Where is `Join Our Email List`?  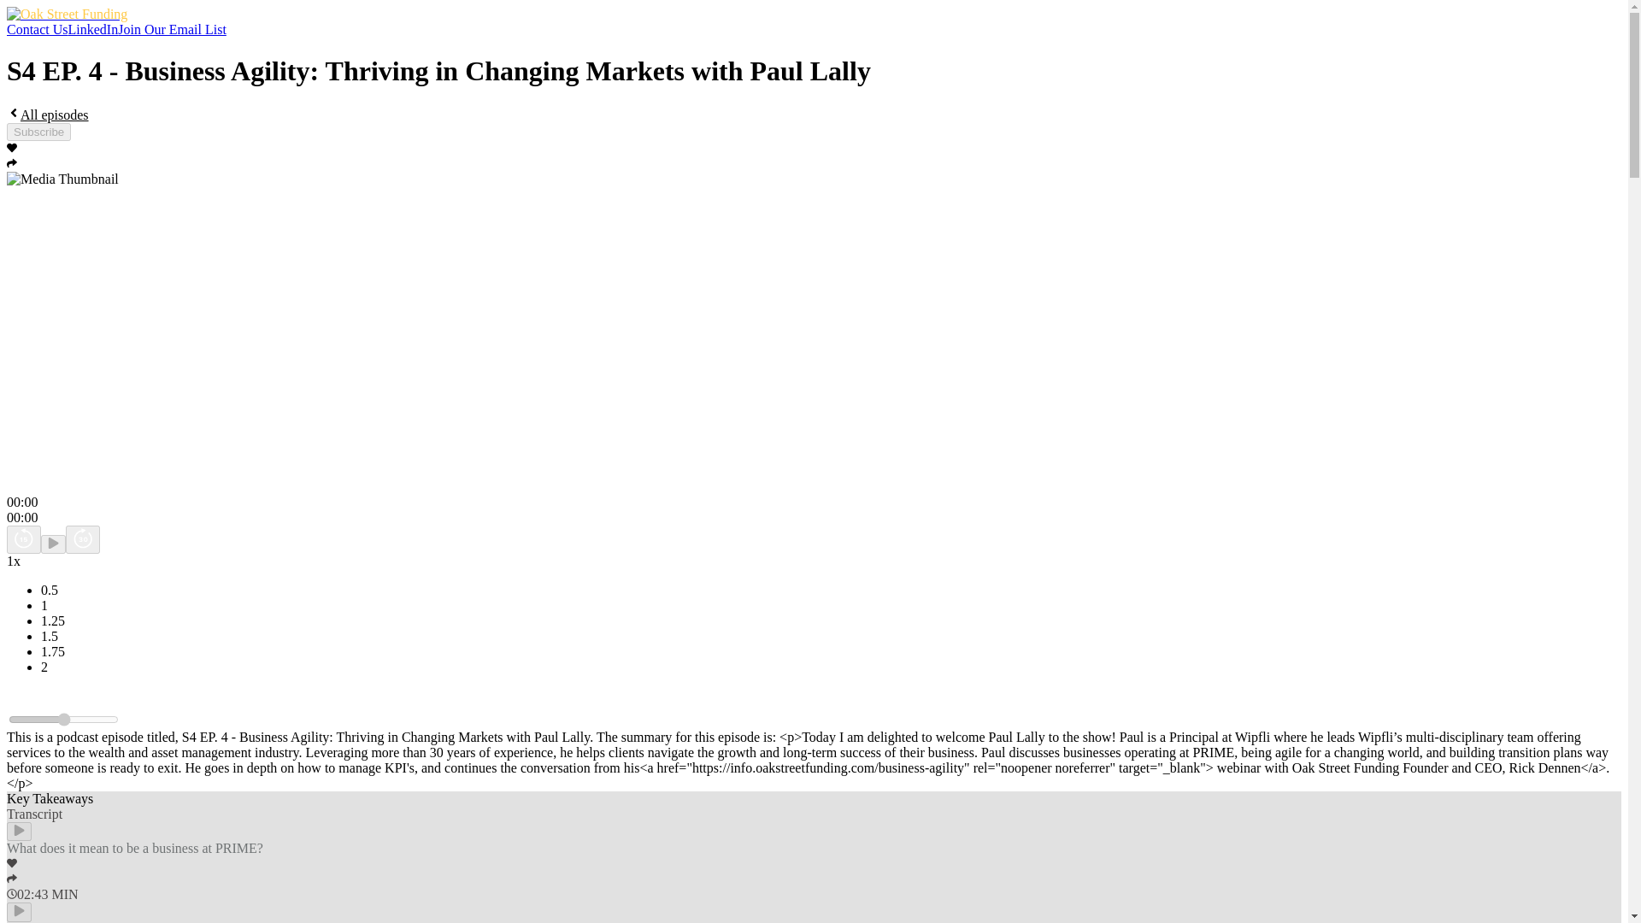
Join Our Email List is located at coordinates (172, 29).